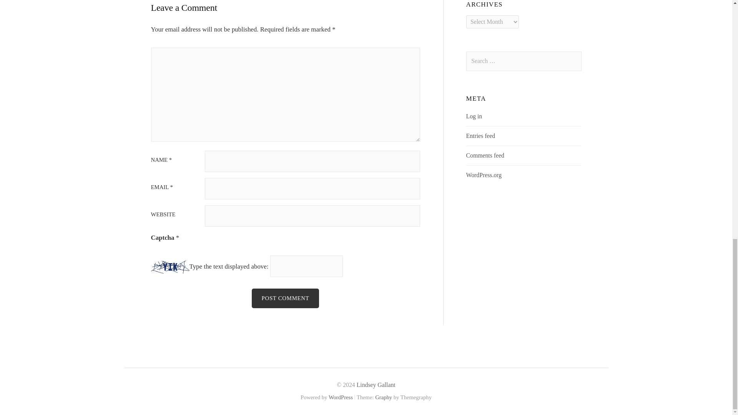 Image resolution: width=738 pixels, height=415 pixels. What do you see at coordinates (480, 135) in the screenshot?
I see `Entries feed` at bounding box center [480, 135].